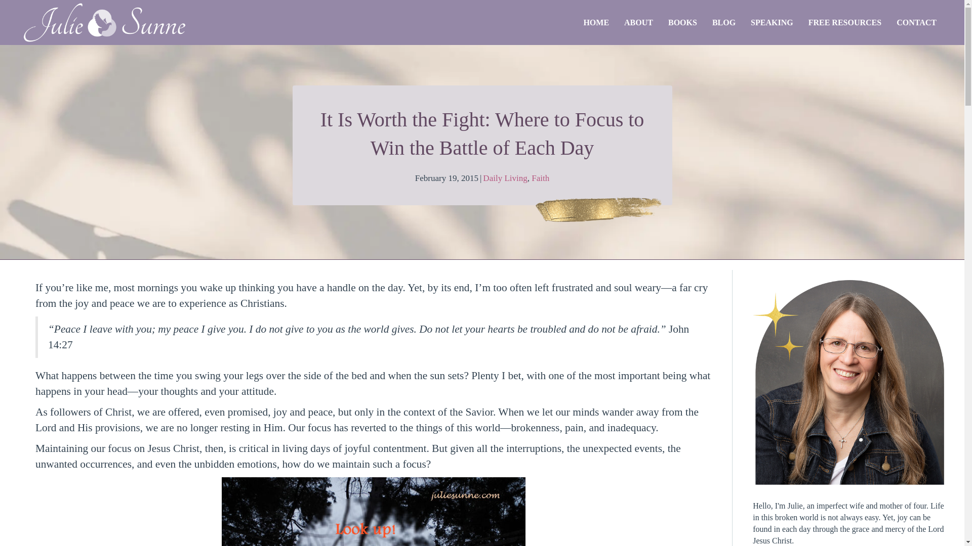 Image resolution: width=972 pixels, height=546 pixels. What do you see at coordinates (505, 178) in the screenshot?
I see `Daily Living` at bounding box center [505, 178].